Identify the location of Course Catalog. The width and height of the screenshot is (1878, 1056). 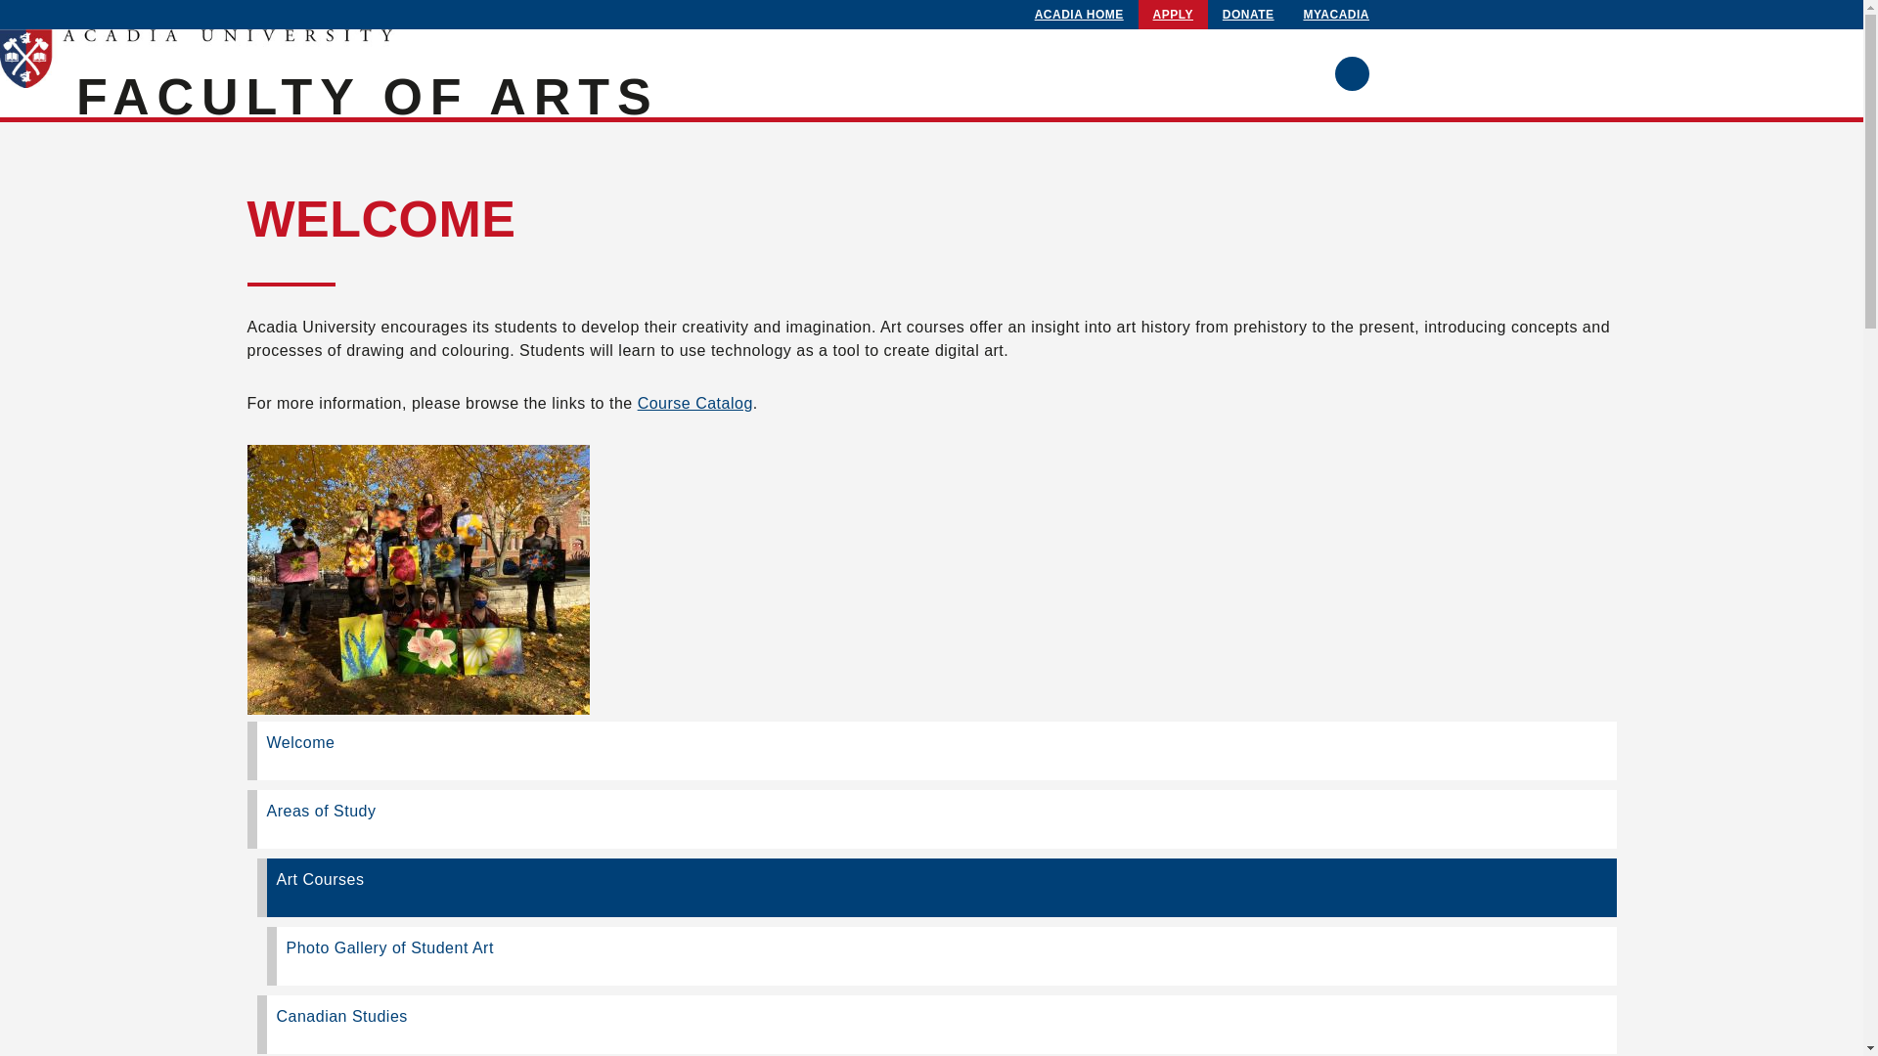
(695, 403).